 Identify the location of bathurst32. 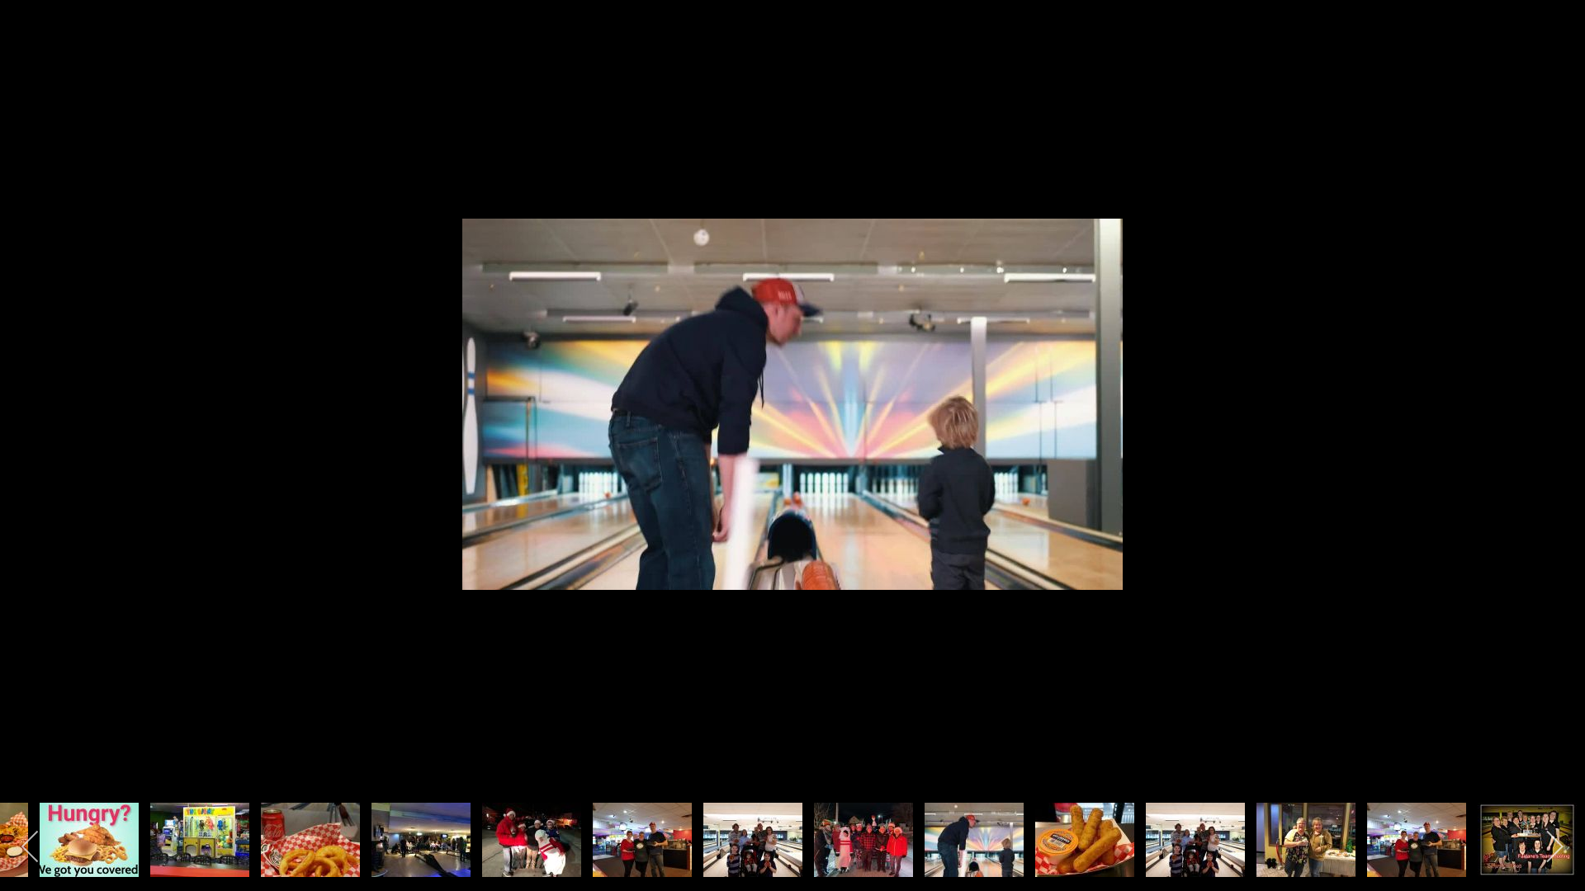
(588, 576).